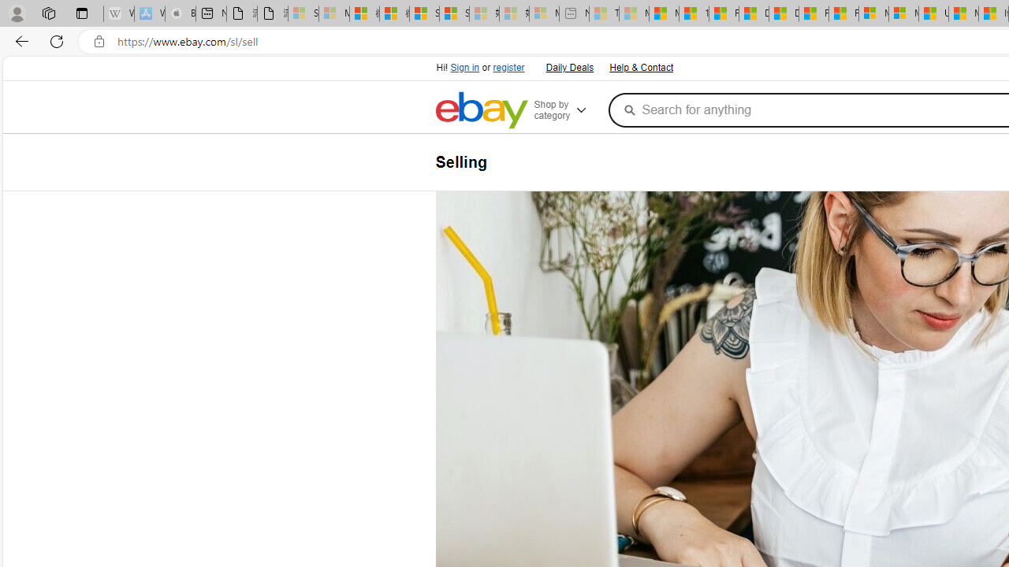 The width and height of the screenshot is (1009, 567). I want to click on US Heat Deaths Soared To Record High Last Year, so click(933, 14).